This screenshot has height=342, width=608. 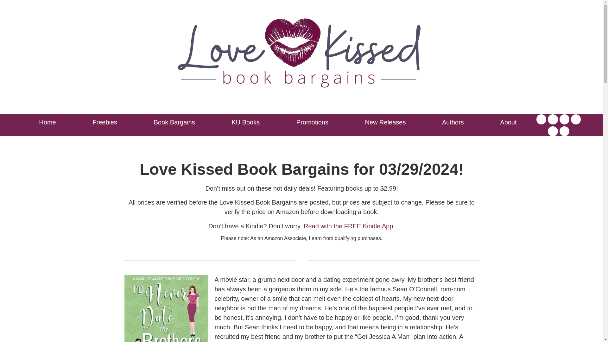 I want to click on   Book Bargains, so click(x=173, y=122).